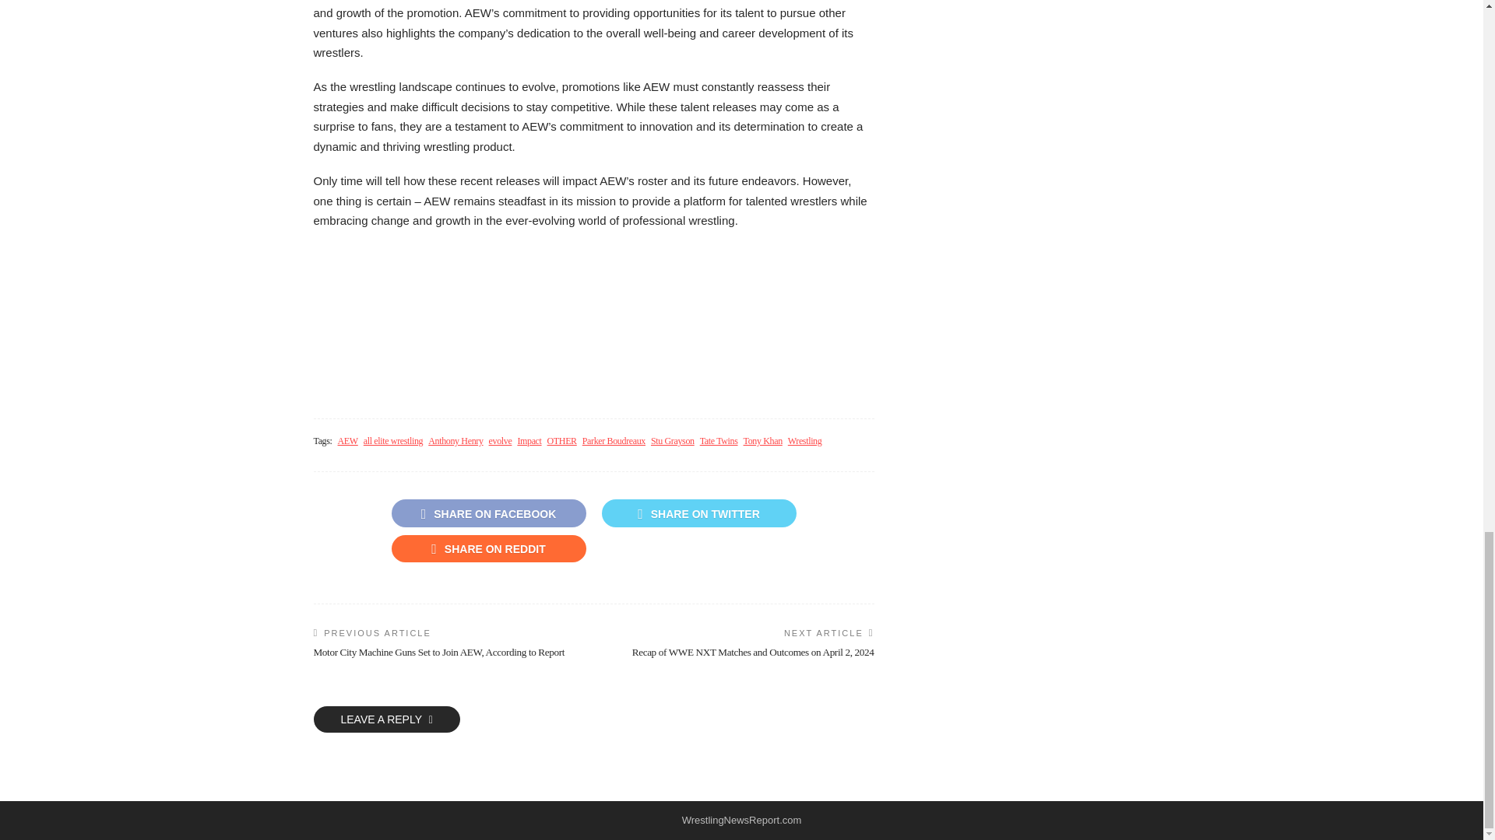 The image size is (1495, 840). What do you see at coordinates (614, 441) in the screenshot?
I see `Parker Boudreaux` at bounding box center [614, 441].